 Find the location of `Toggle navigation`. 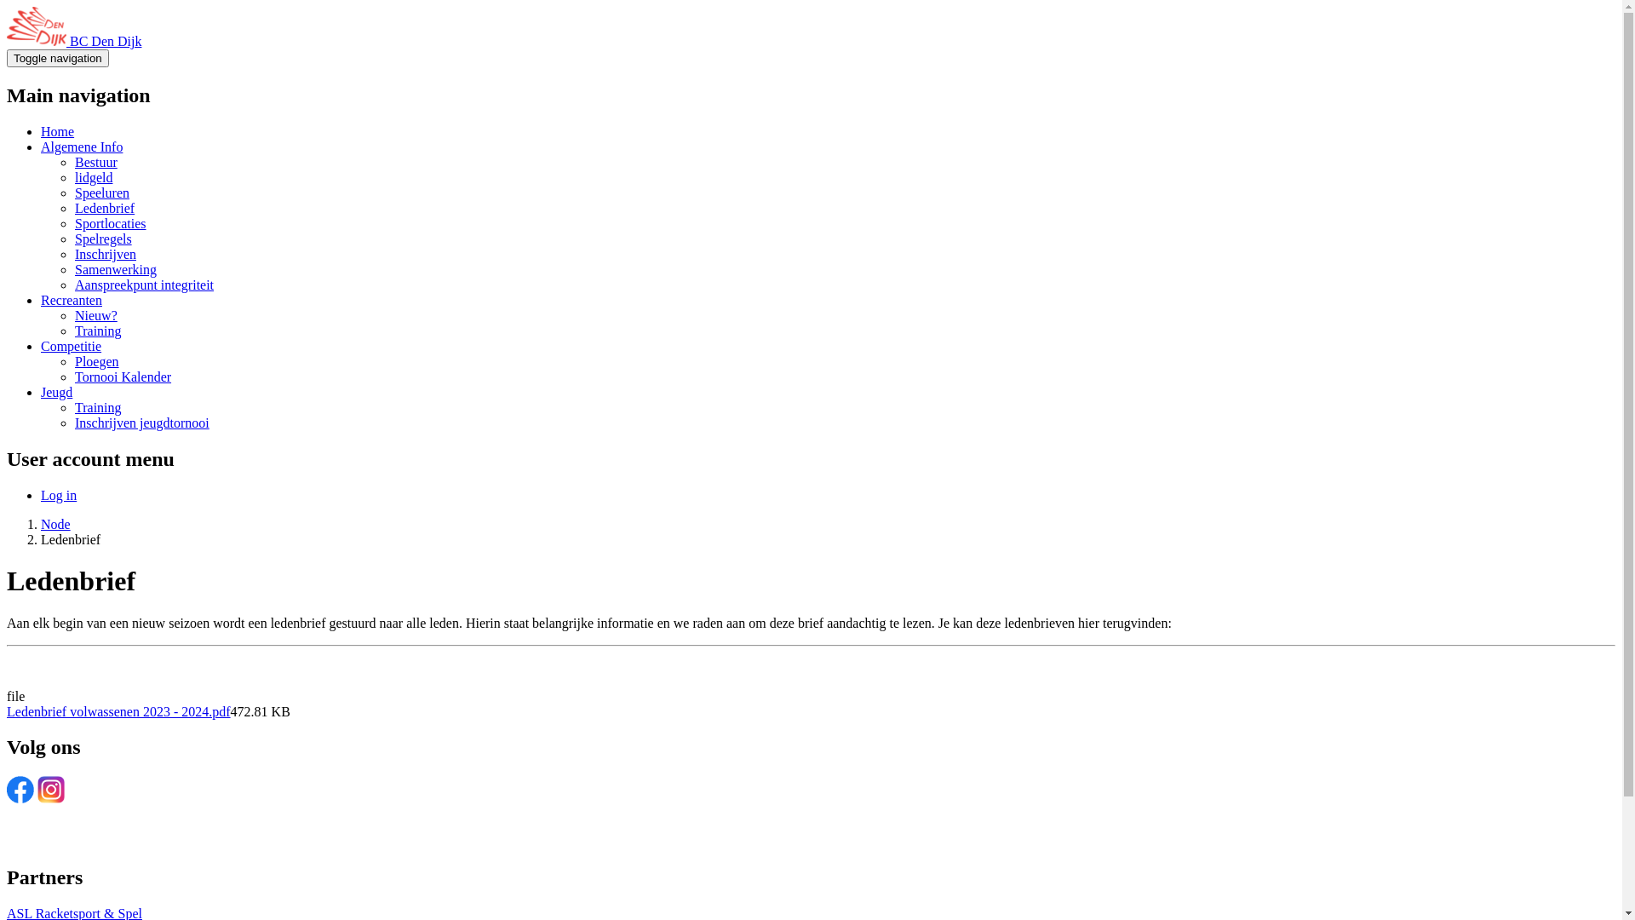

Toggle navigation is located at coordinates (58, 58).